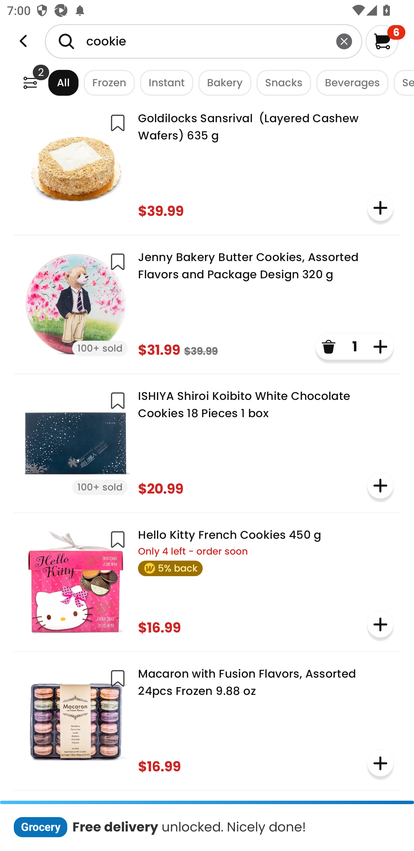 Image resolution: width=414 pixels, height=851 pixels. I want to click on cookie, so click(204, 41).